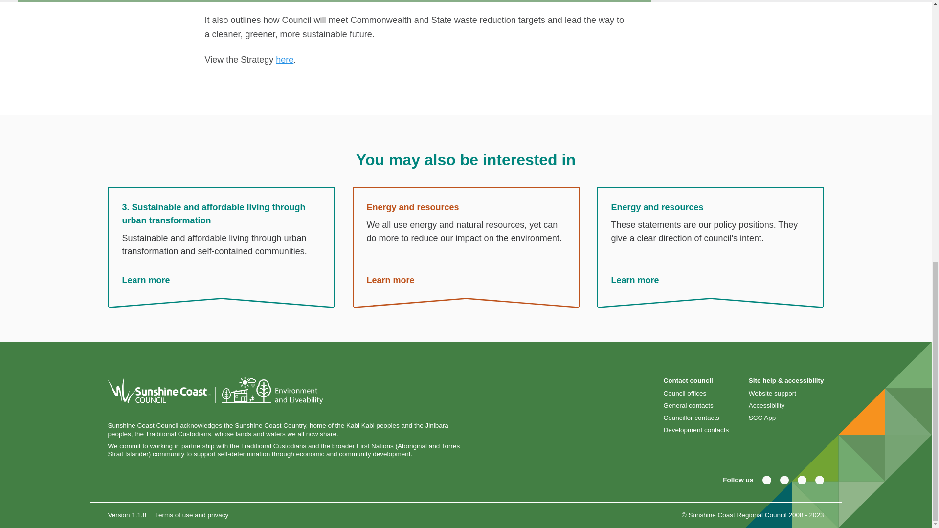 This screenshot has width=939, height=528. I want to click on General contacts, so click(690, 405).